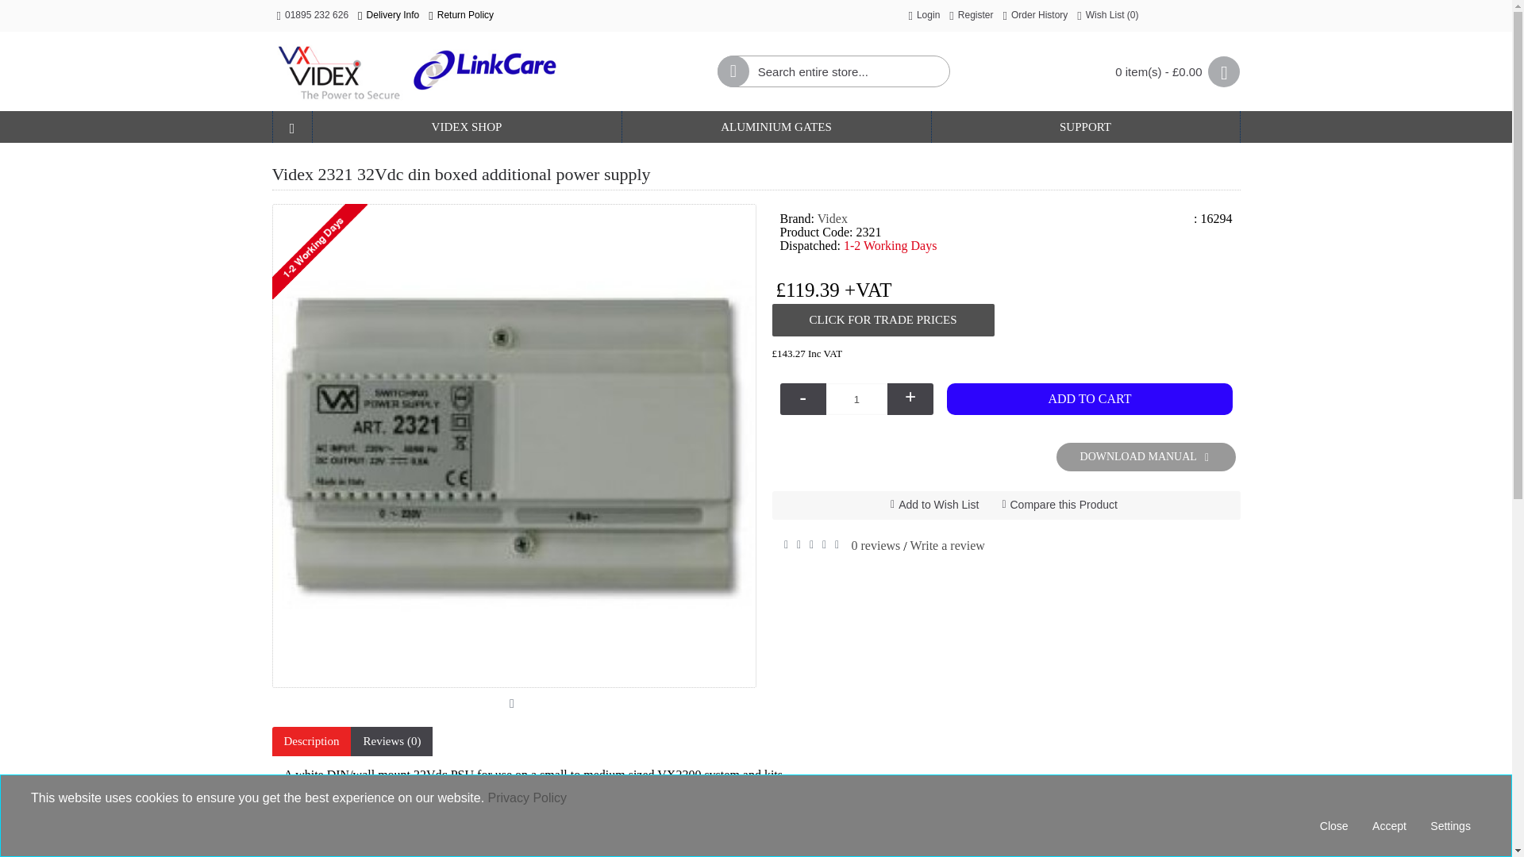 This screenshot has height=857, width=1524. I want to click on ALUMINIUM GATES, so click(776, 127).